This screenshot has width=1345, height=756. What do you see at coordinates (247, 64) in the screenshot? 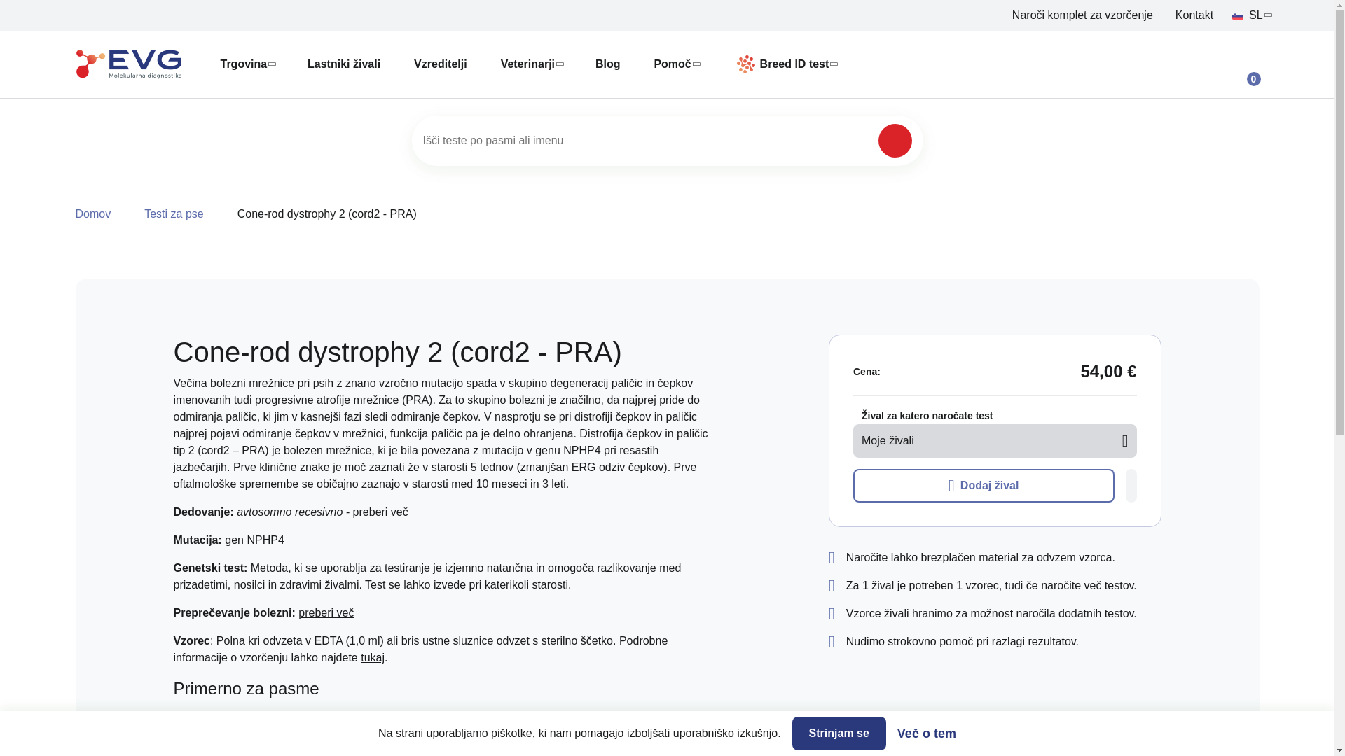
I see `Trgovina` at bounding box center [247, 64].